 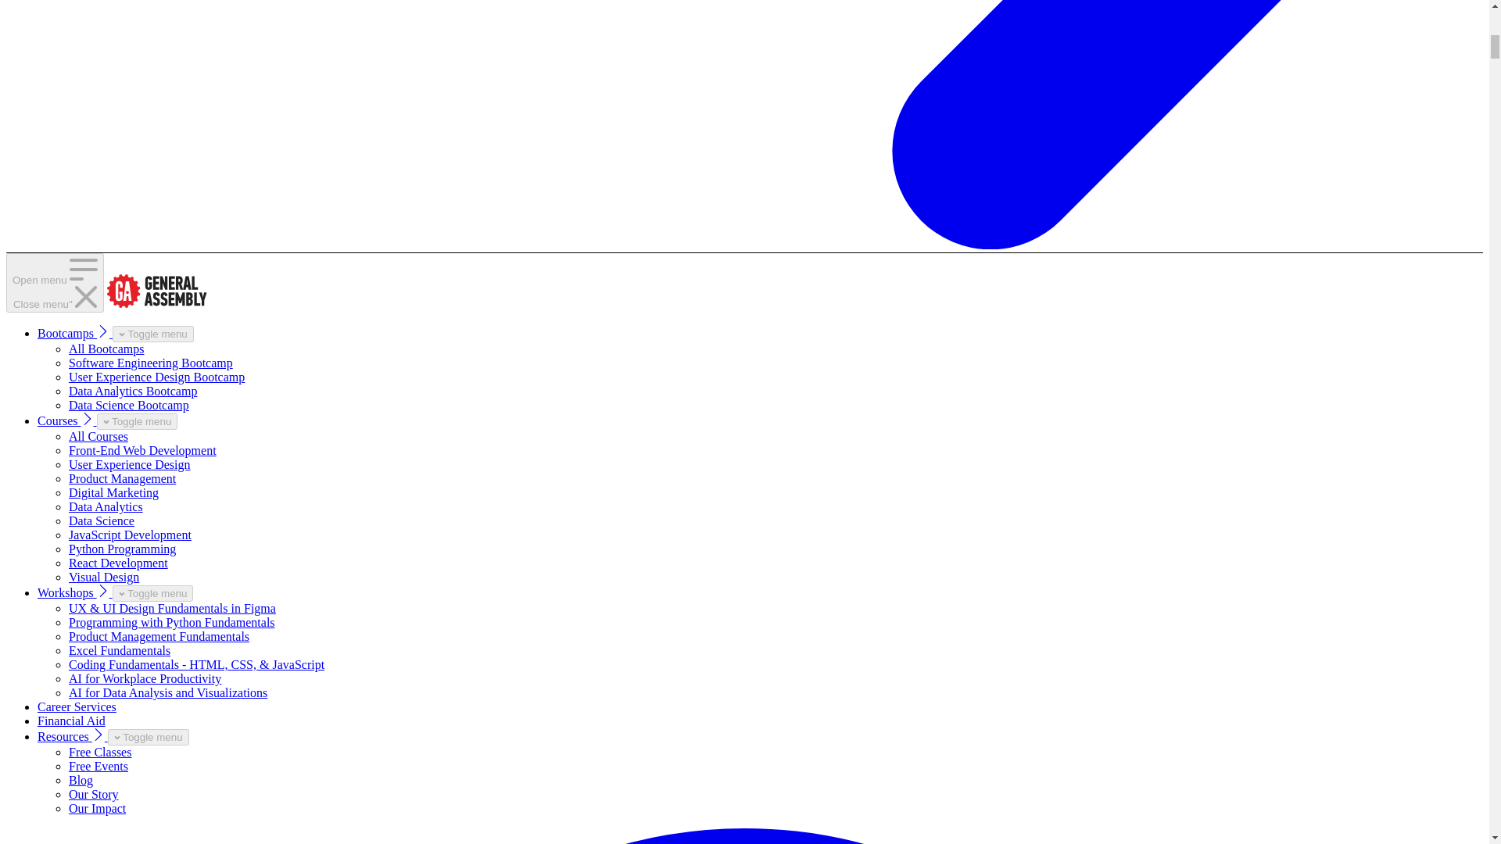 What do you see at coordinates (99, 436) in the screenshot?
I see `All Courses` at bounding box center [99, 436].